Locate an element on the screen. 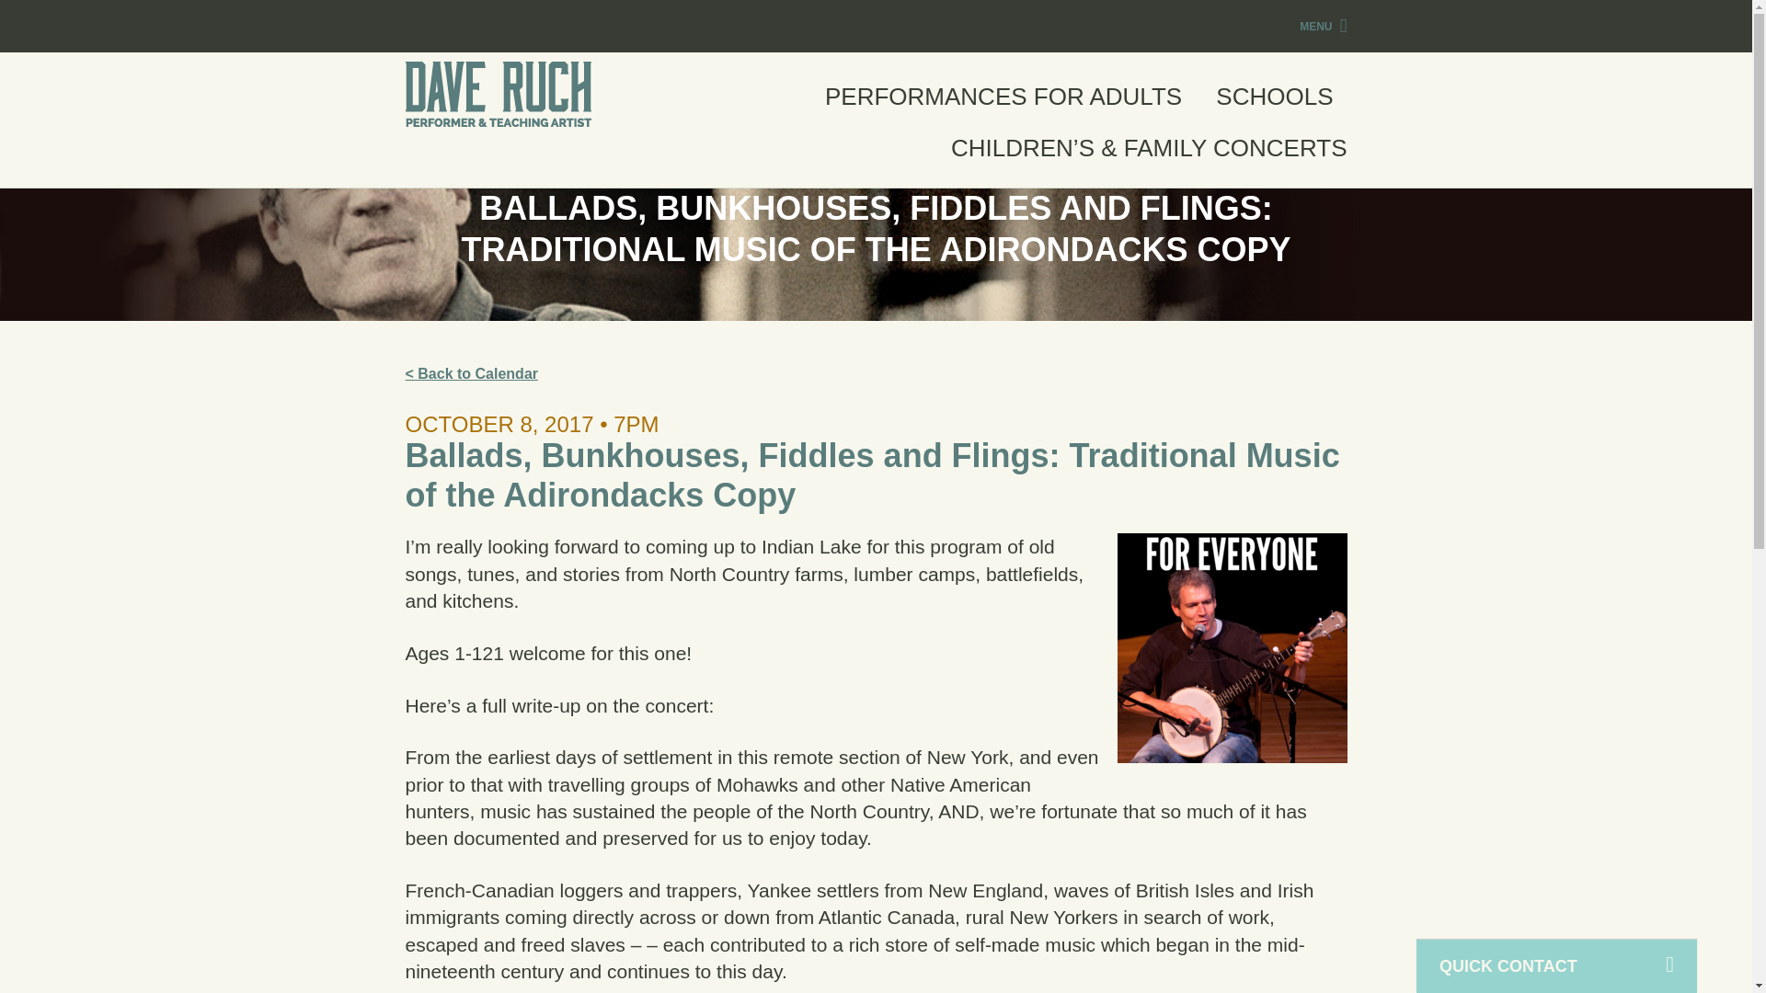 The width and height of the screenshot is (1766, 993). PERFORMANCES FOR ADULTS is located at coordinates (1003, 109).